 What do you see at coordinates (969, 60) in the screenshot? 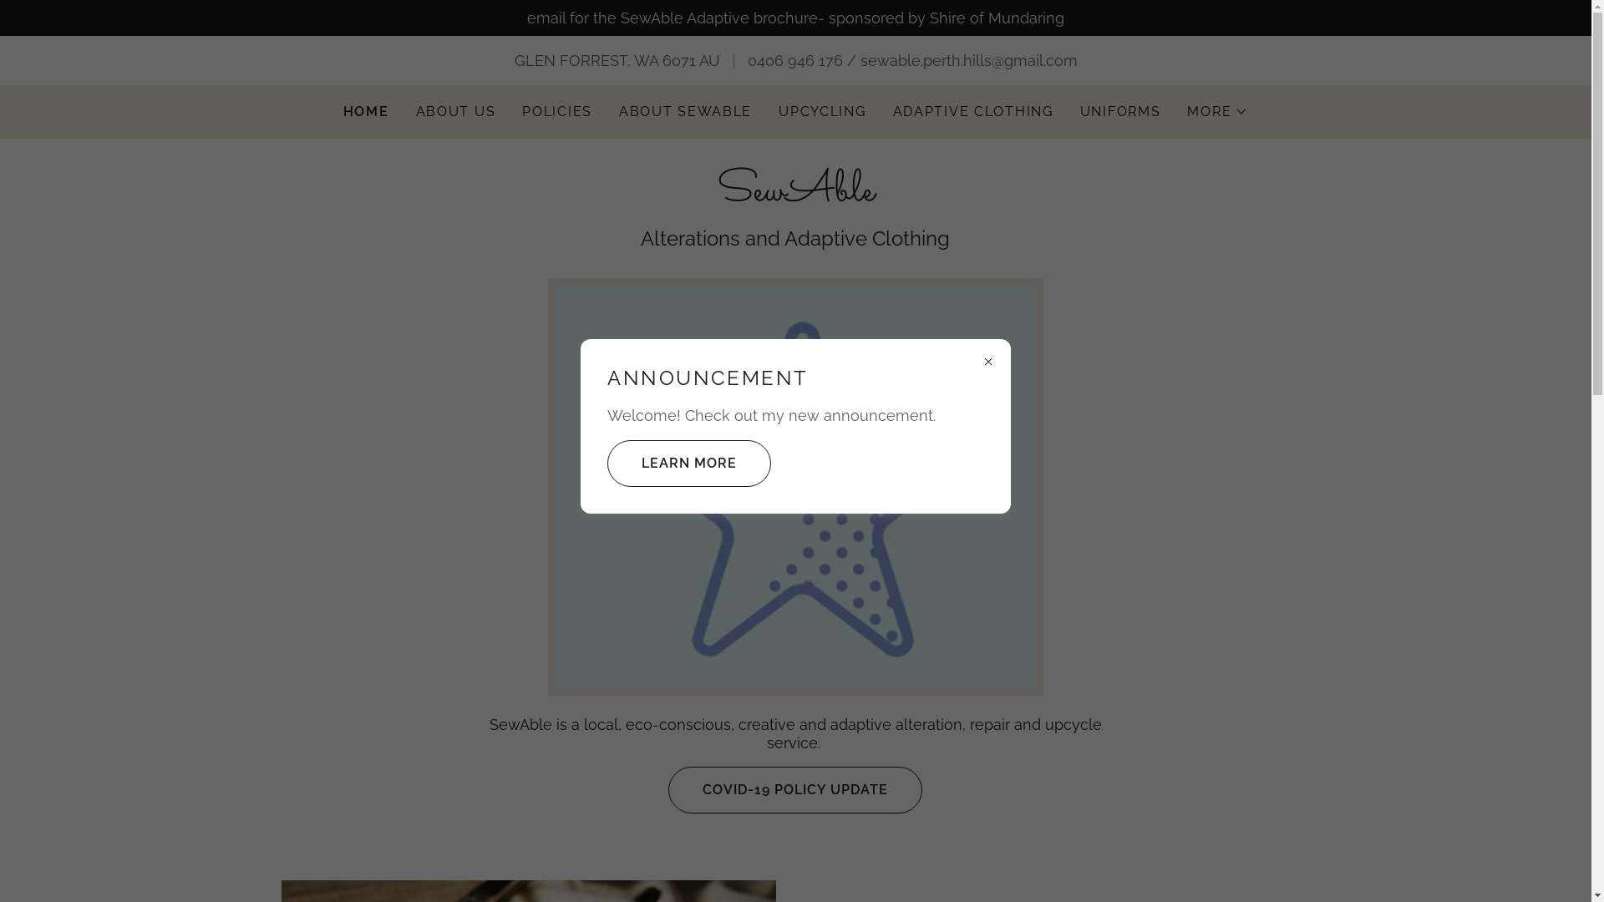
I see `sewable.perth.hills@gmail.com` at bounding box center [969, 60].